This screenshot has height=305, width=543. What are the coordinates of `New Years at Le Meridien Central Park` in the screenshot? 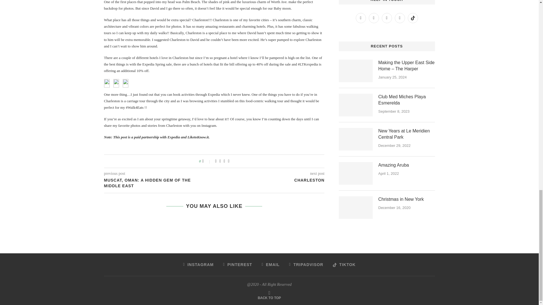 It's located at (407, 134).